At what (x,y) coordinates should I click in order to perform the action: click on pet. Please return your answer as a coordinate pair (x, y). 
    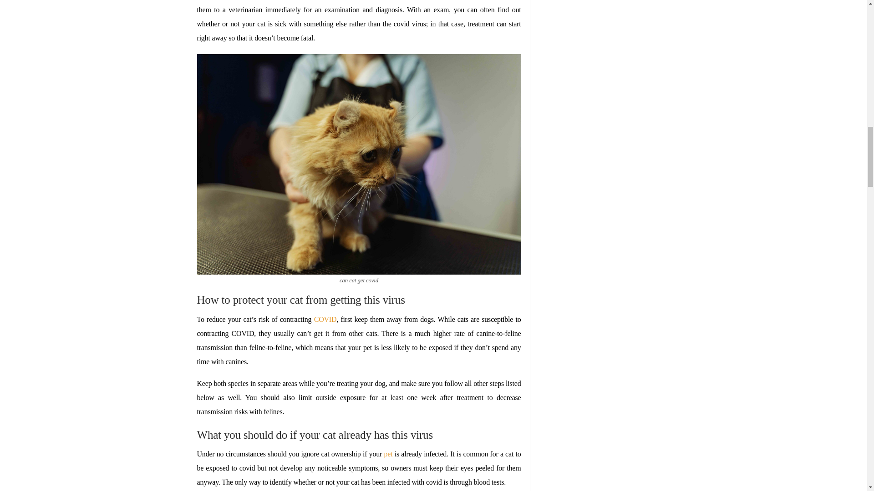
    Looking at the image, I should click on (388, 454).